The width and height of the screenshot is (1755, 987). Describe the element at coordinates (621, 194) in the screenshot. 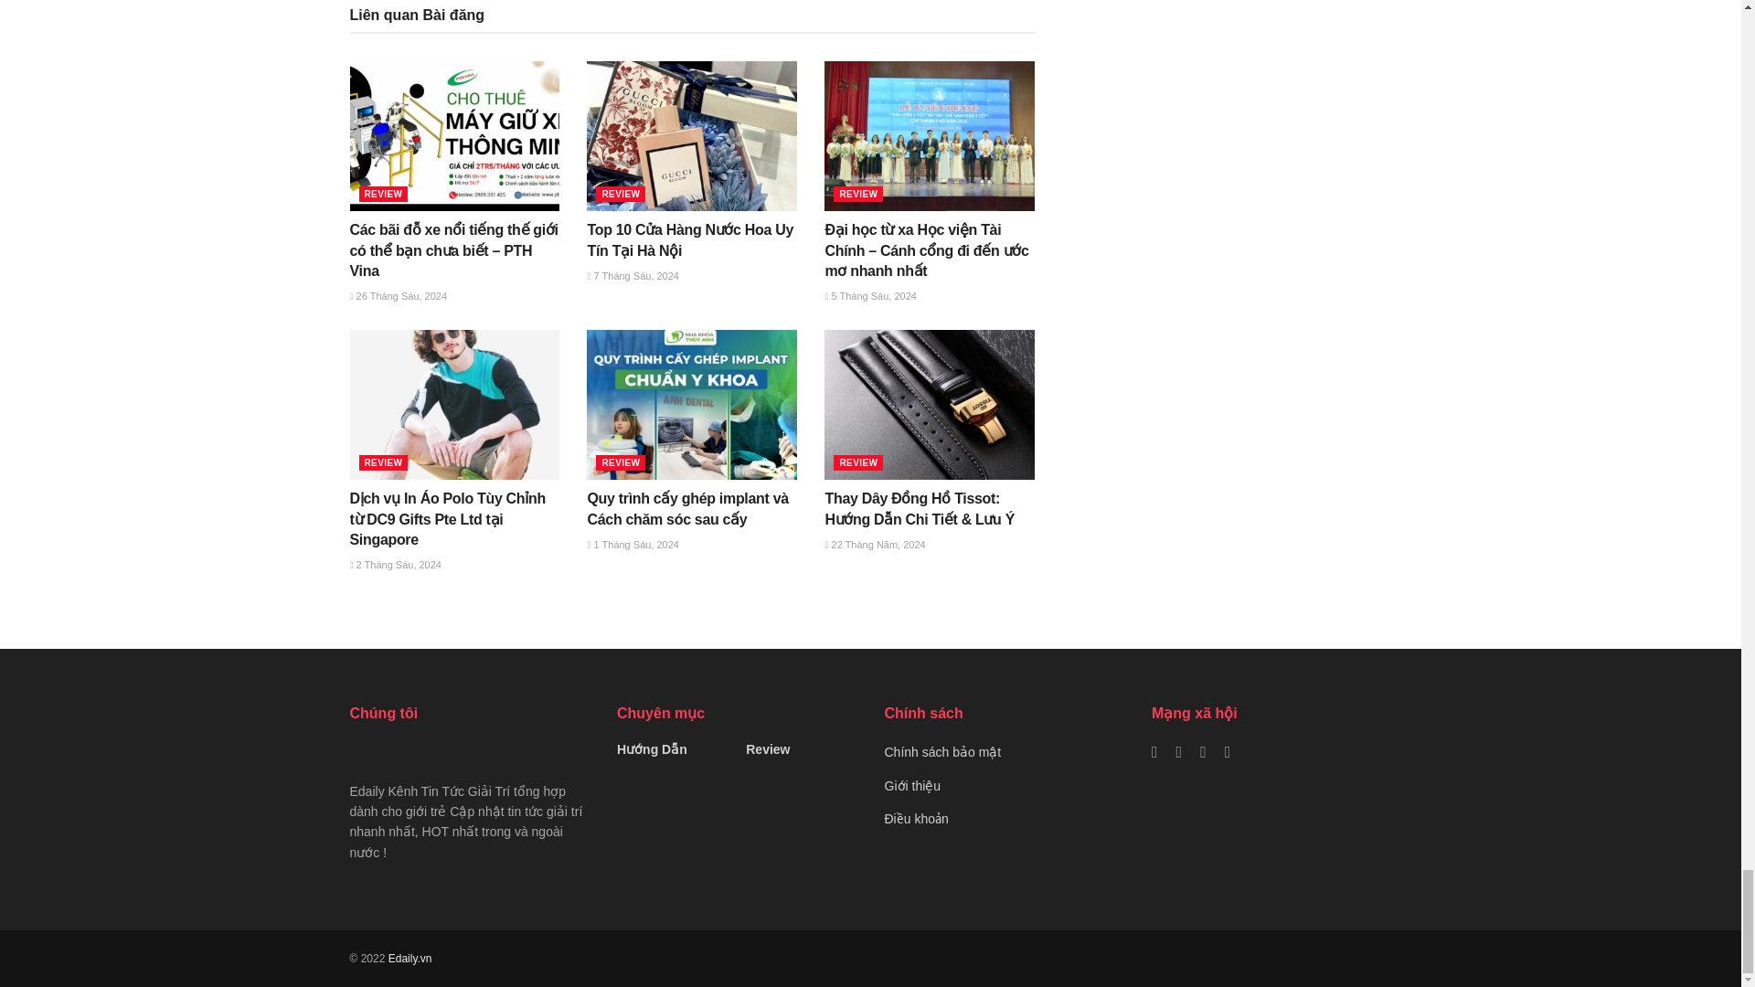

I see `REVIEW` at that location.